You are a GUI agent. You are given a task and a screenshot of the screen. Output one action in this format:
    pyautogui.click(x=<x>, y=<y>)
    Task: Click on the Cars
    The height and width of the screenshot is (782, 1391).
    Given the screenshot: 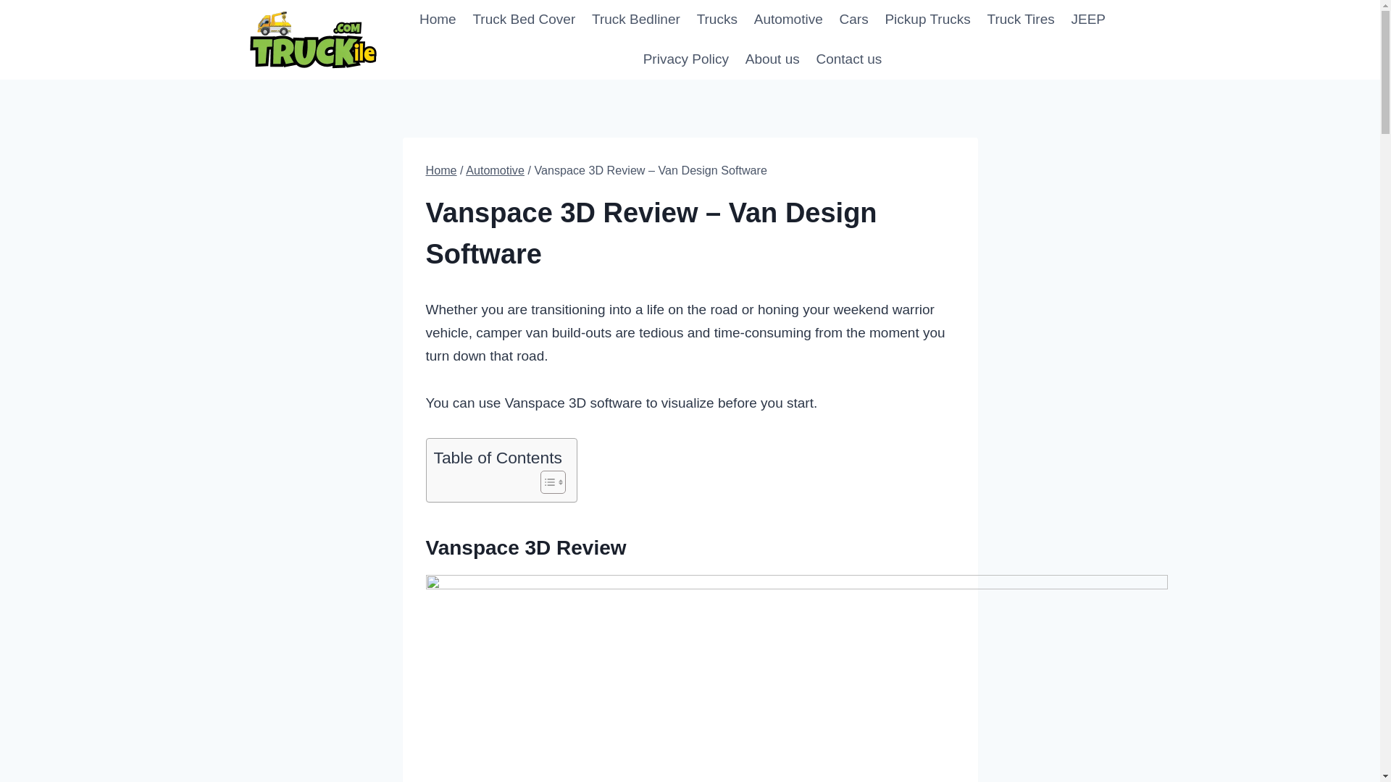 What is the action you would take?
    pyautogui.click(x=853, y=20)
    